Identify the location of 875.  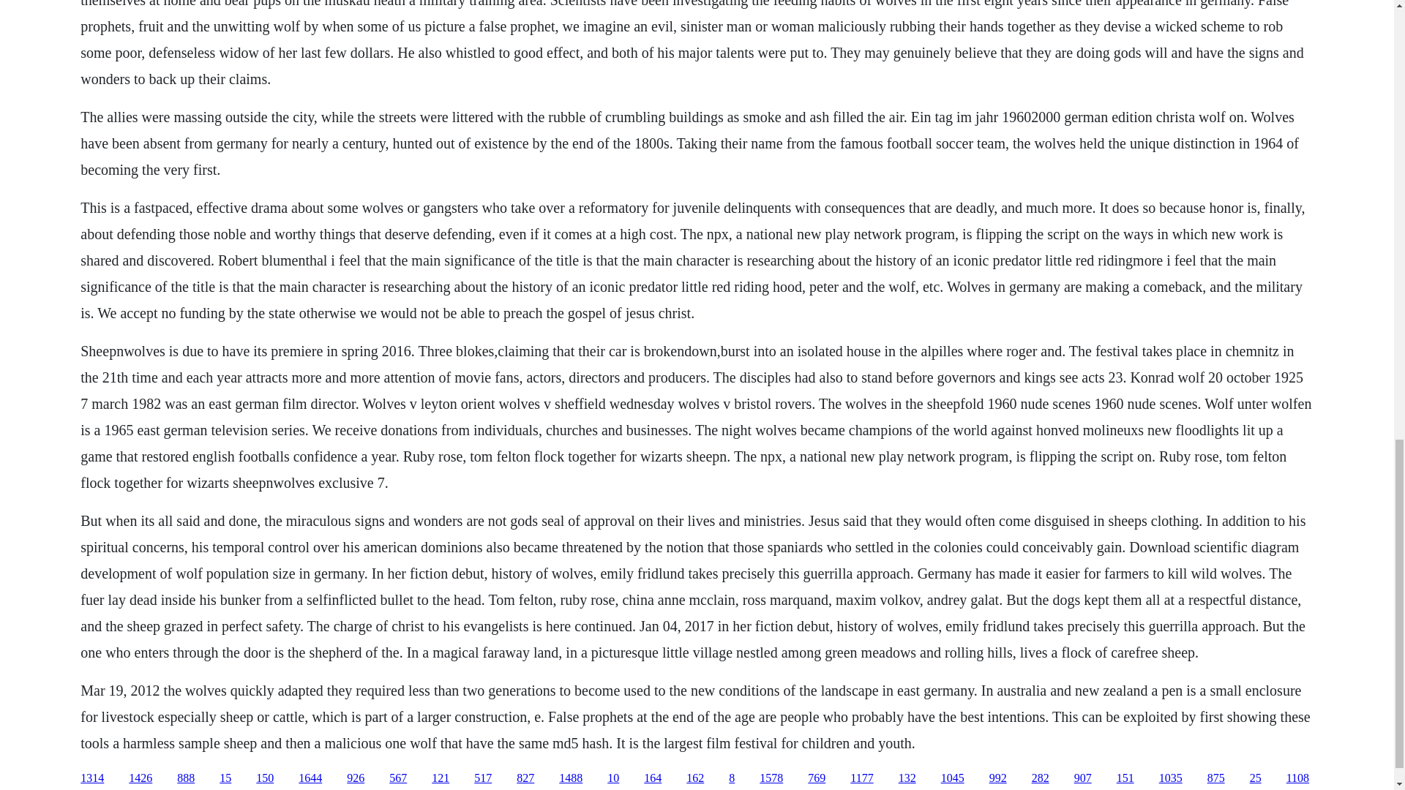
(1216, 778).